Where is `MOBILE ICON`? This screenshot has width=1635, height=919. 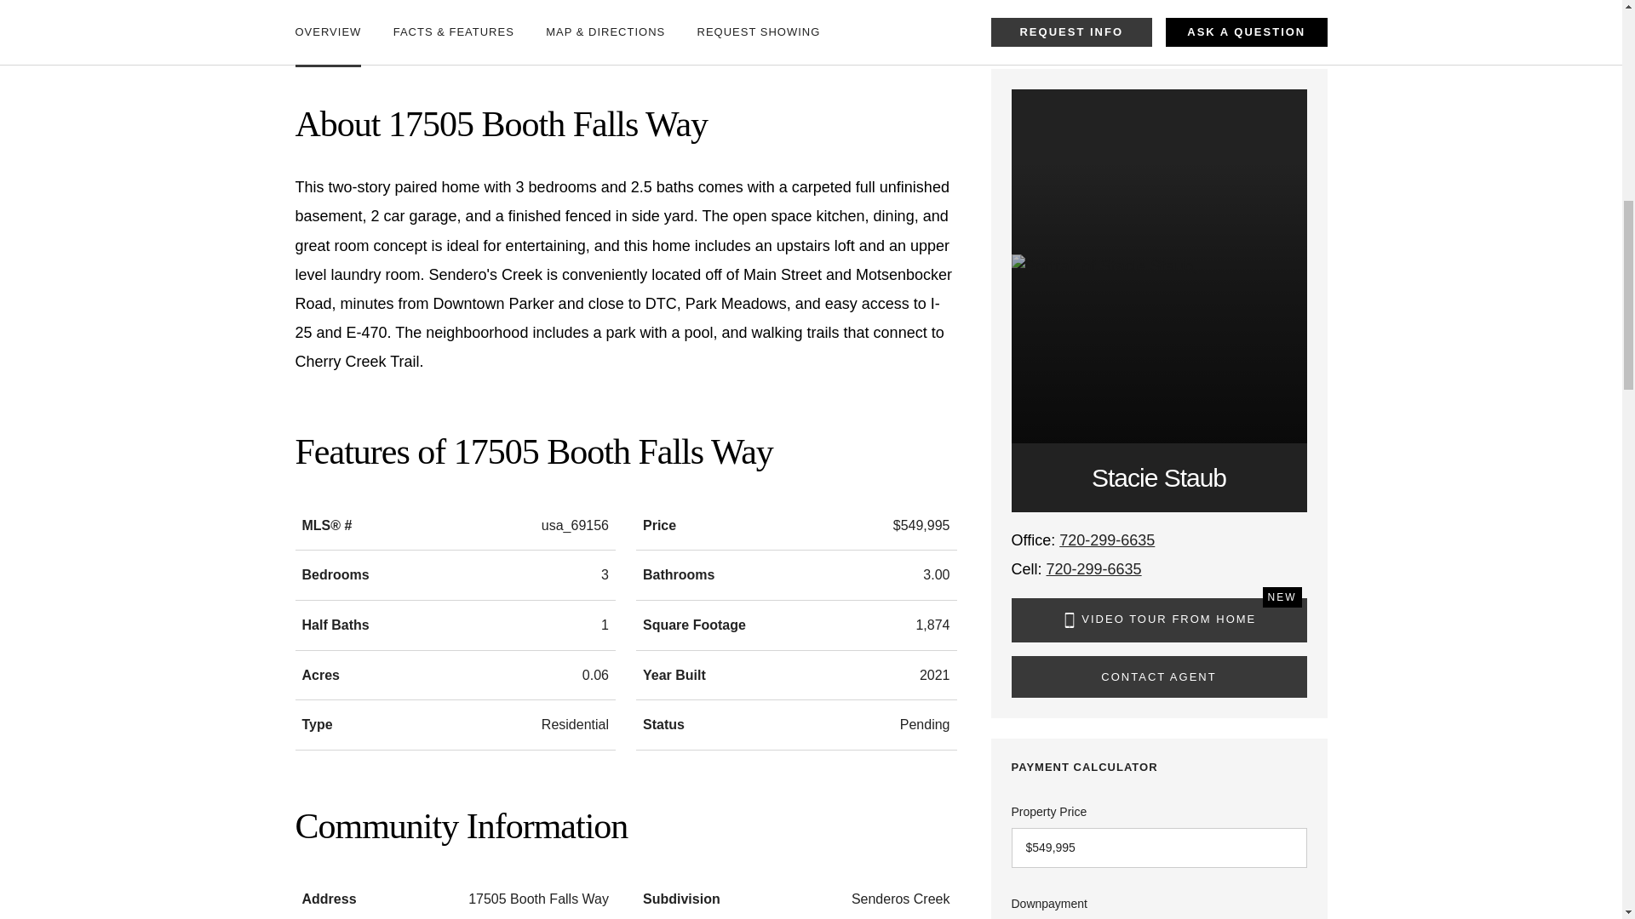
MOBILE ICON is located at coordinates (1070, 619).